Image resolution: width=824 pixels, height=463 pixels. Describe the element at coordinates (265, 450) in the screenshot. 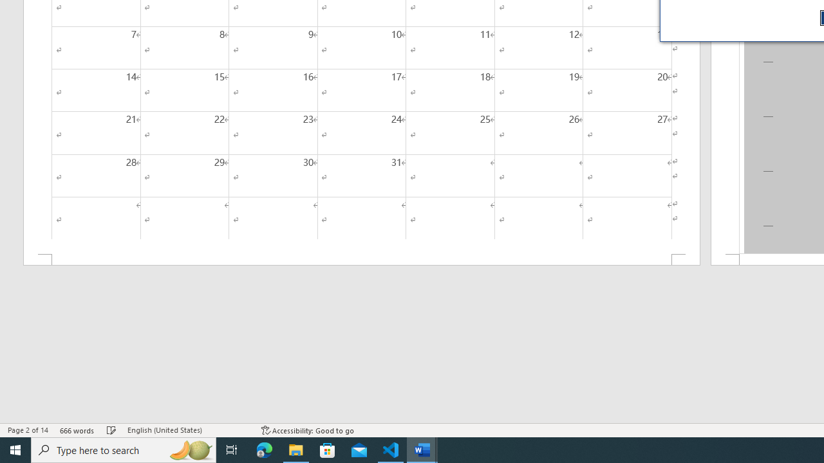

I see `Microsoft Edge` at that location.